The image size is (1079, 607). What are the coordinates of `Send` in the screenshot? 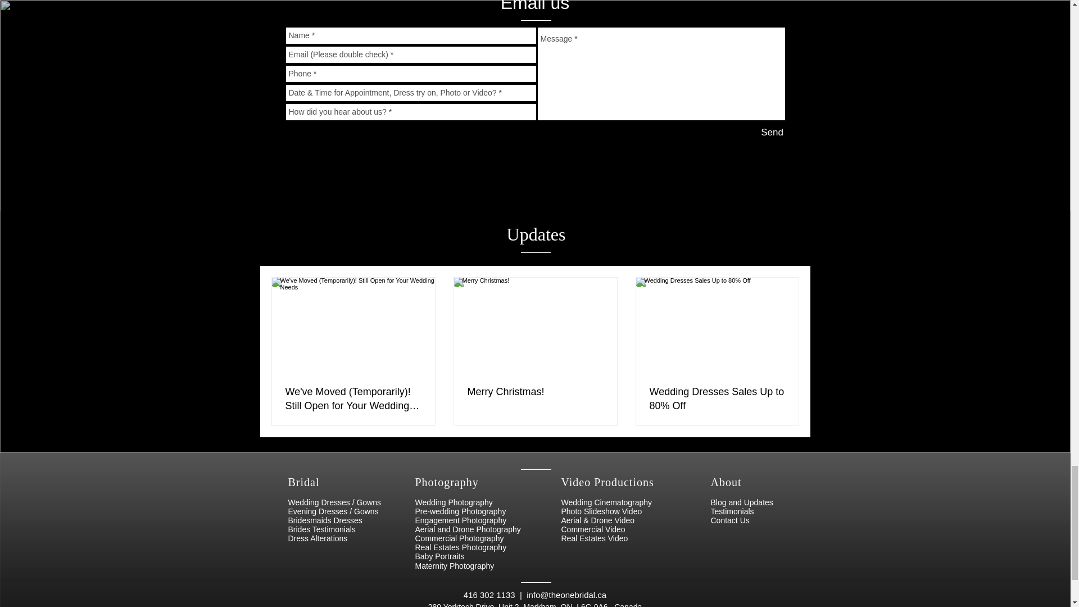 It's located at (772, 132).